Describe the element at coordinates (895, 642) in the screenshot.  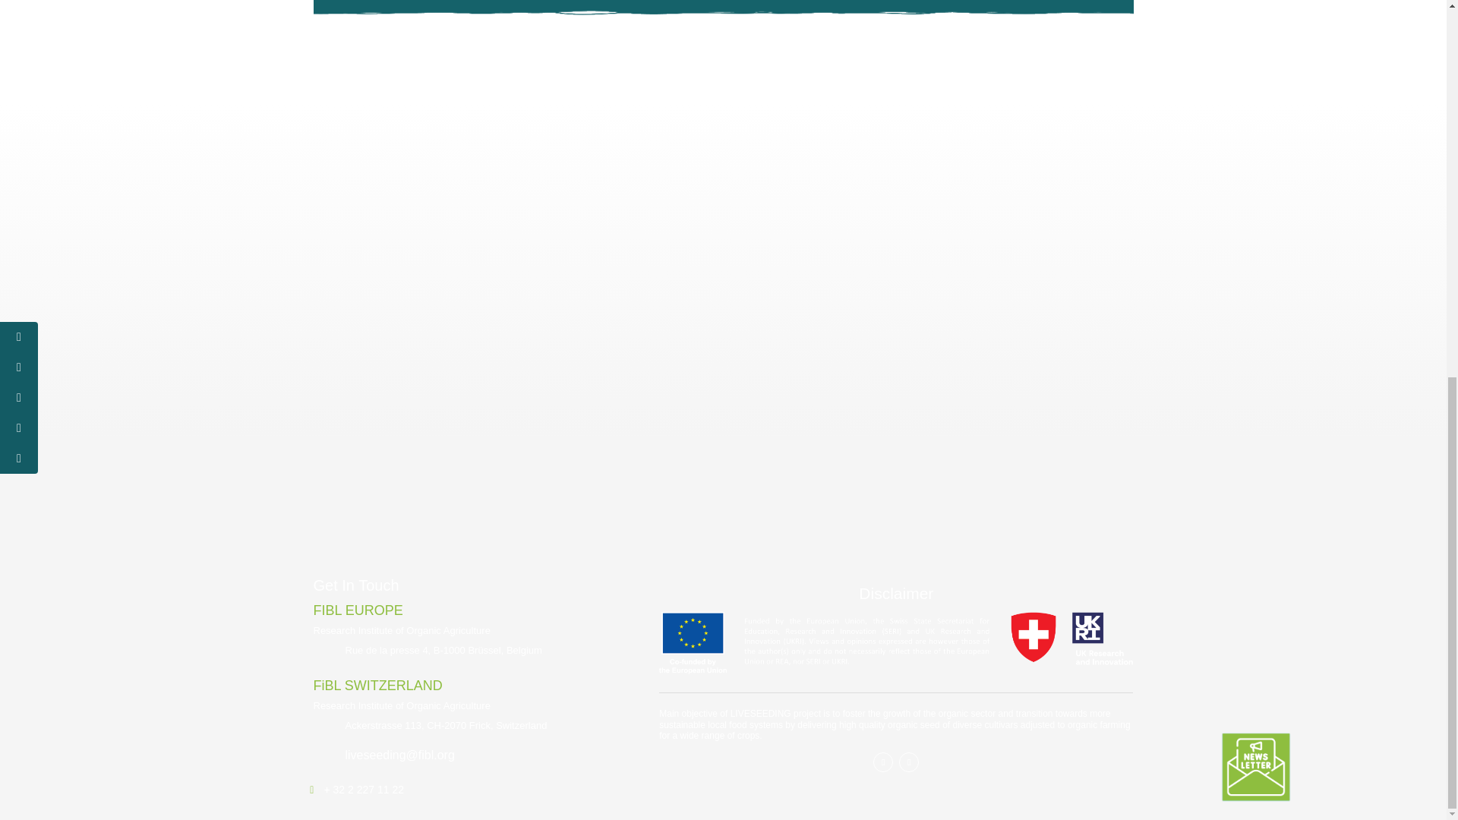
I see `lenta3` at that location.